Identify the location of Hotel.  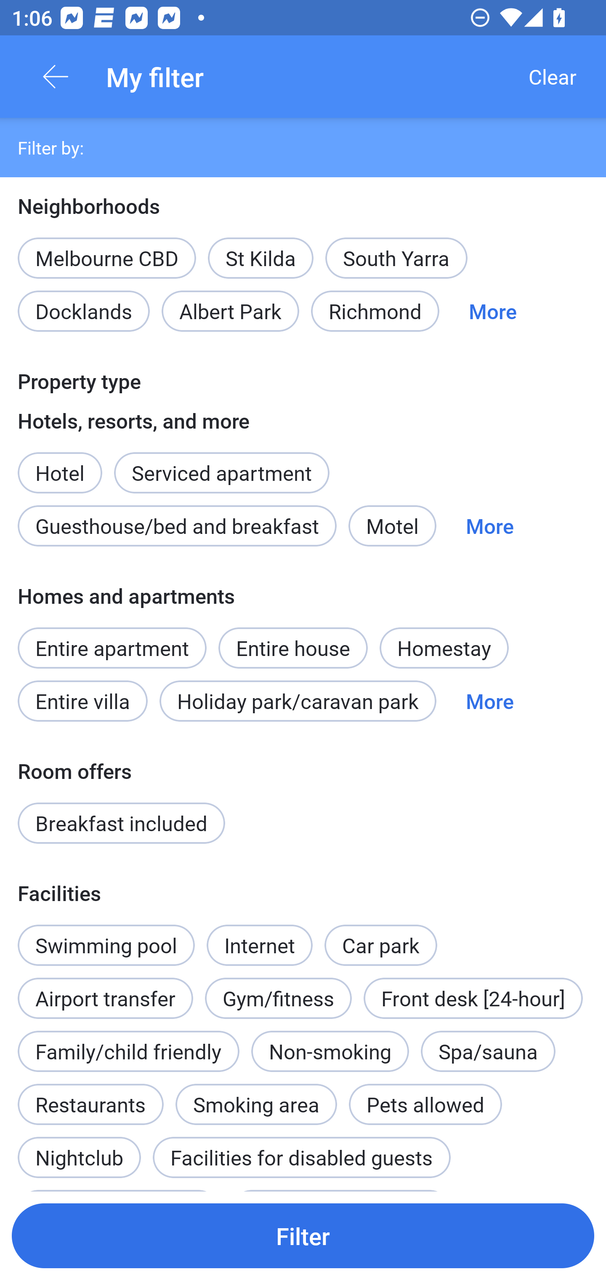
(60, 464).